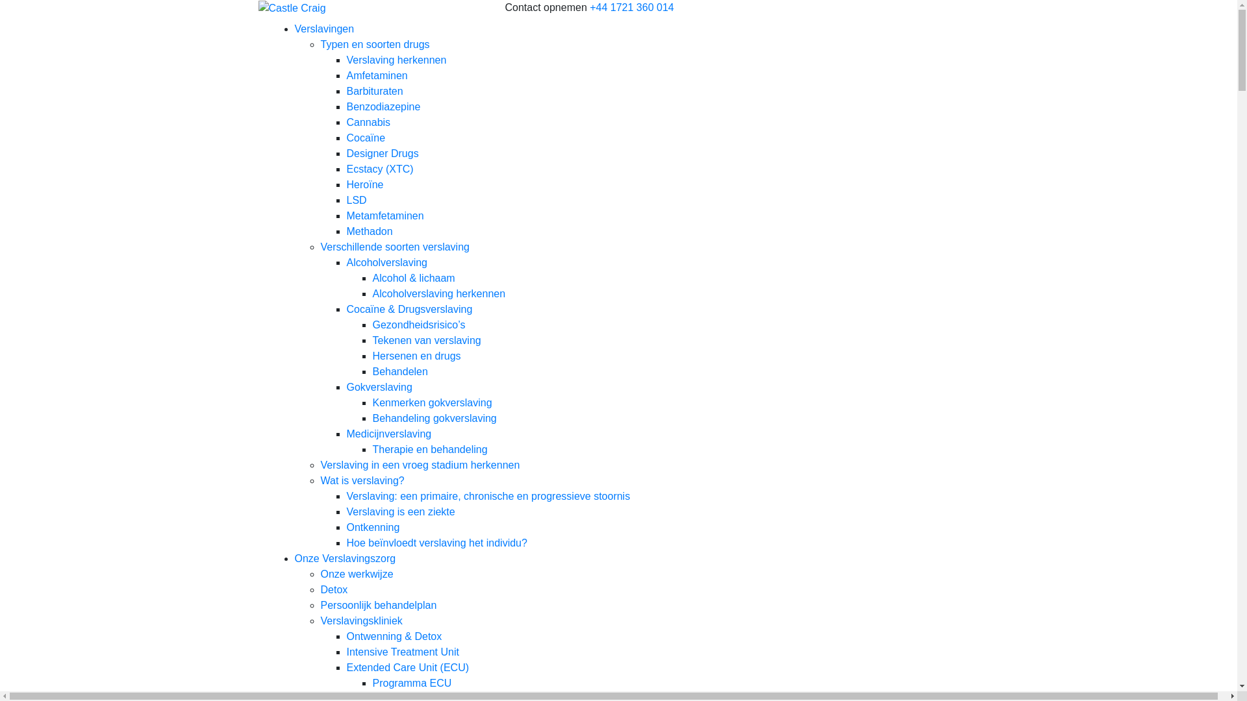  Describe the element at coordinates (381, 169) in the screenshot. I see `Ecstacy (XTC)` at that location.